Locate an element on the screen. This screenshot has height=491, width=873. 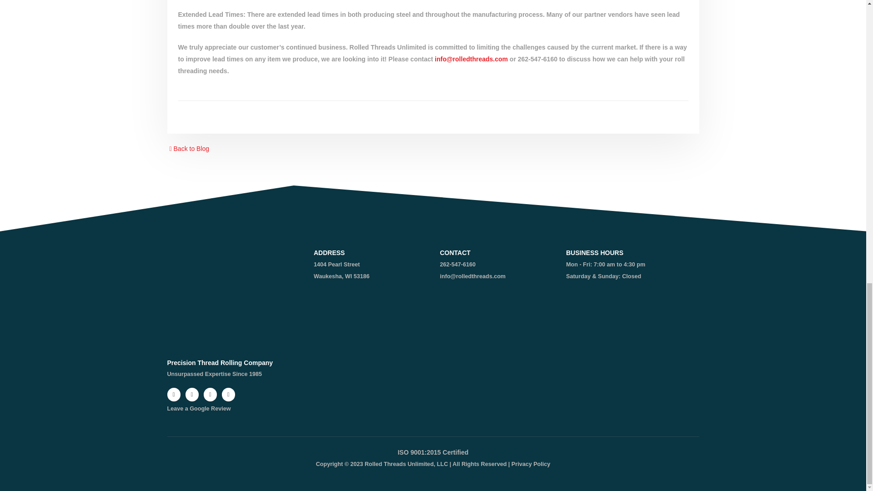
LinkedIn is located at coordinates (228, 395).